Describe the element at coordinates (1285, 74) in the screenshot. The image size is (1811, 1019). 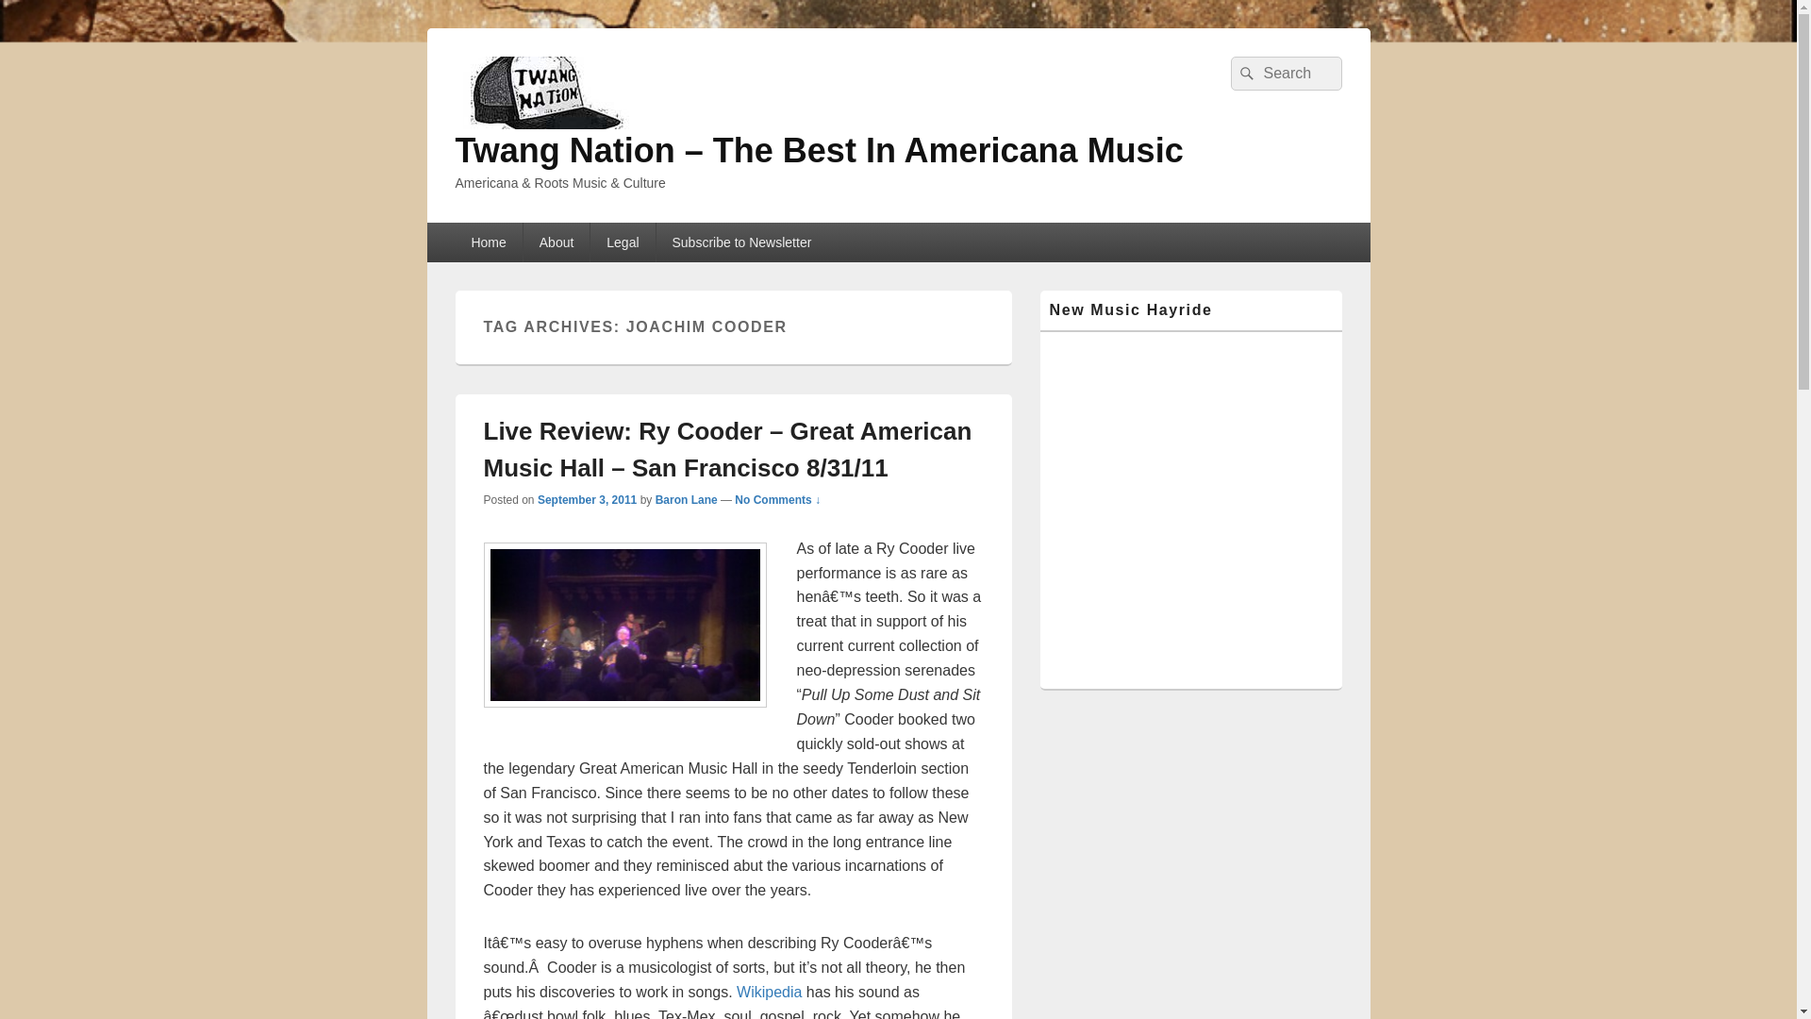
I see `Search for:` at that location.